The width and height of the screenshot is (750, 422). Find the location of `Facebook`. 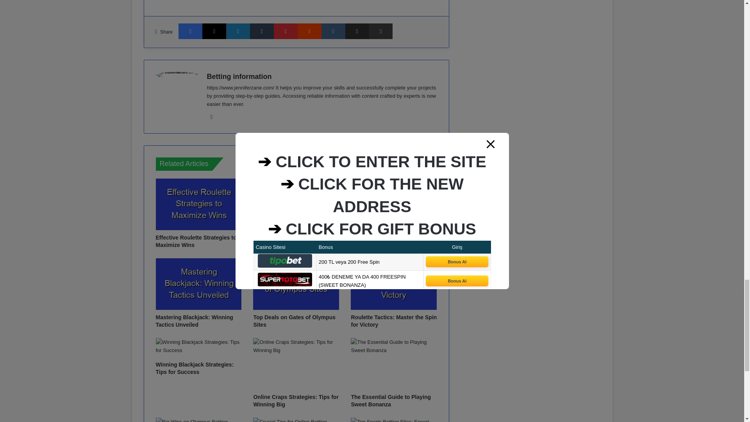

Facebook is located at coordinates (190, 31).